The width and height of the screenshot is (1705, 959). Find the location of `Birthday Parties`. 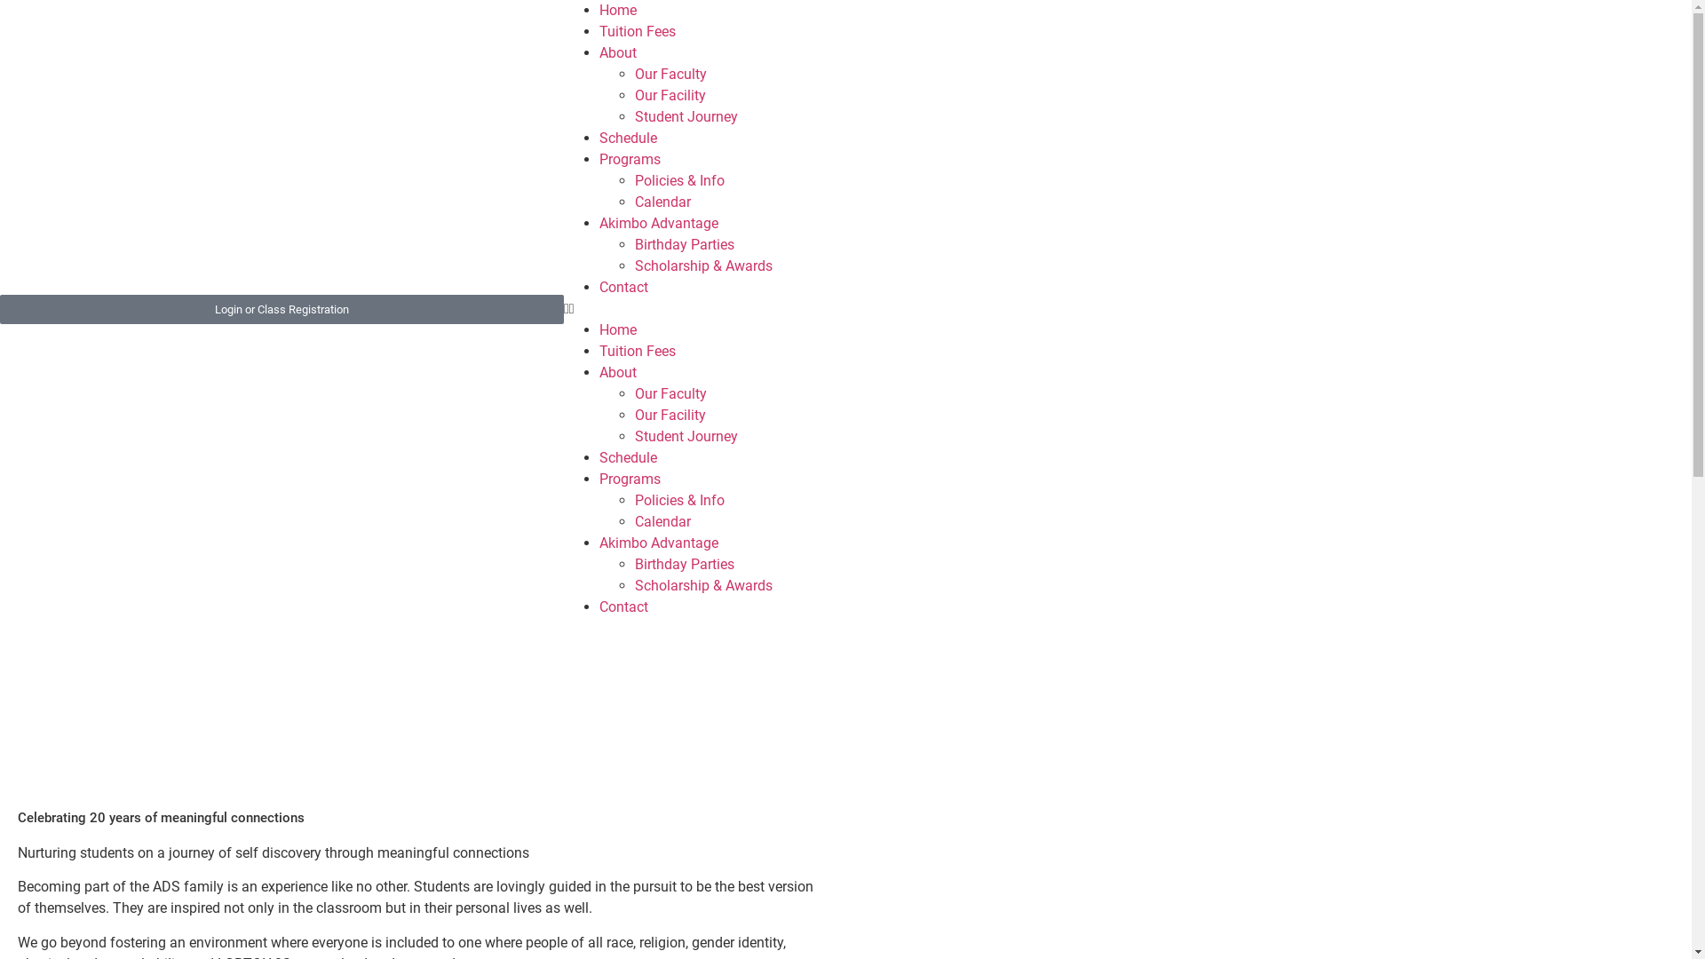

Birthday Parties is located at coordinates (685, 565).